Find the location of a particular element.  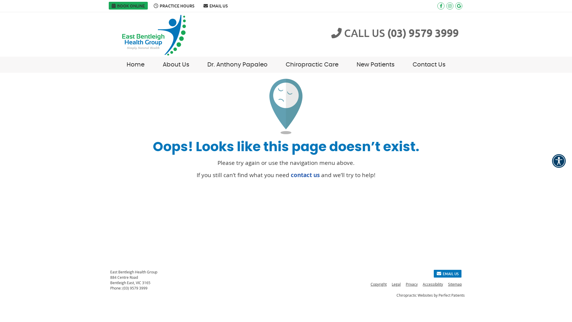

Sitemap is located at coordinates (454, 284).